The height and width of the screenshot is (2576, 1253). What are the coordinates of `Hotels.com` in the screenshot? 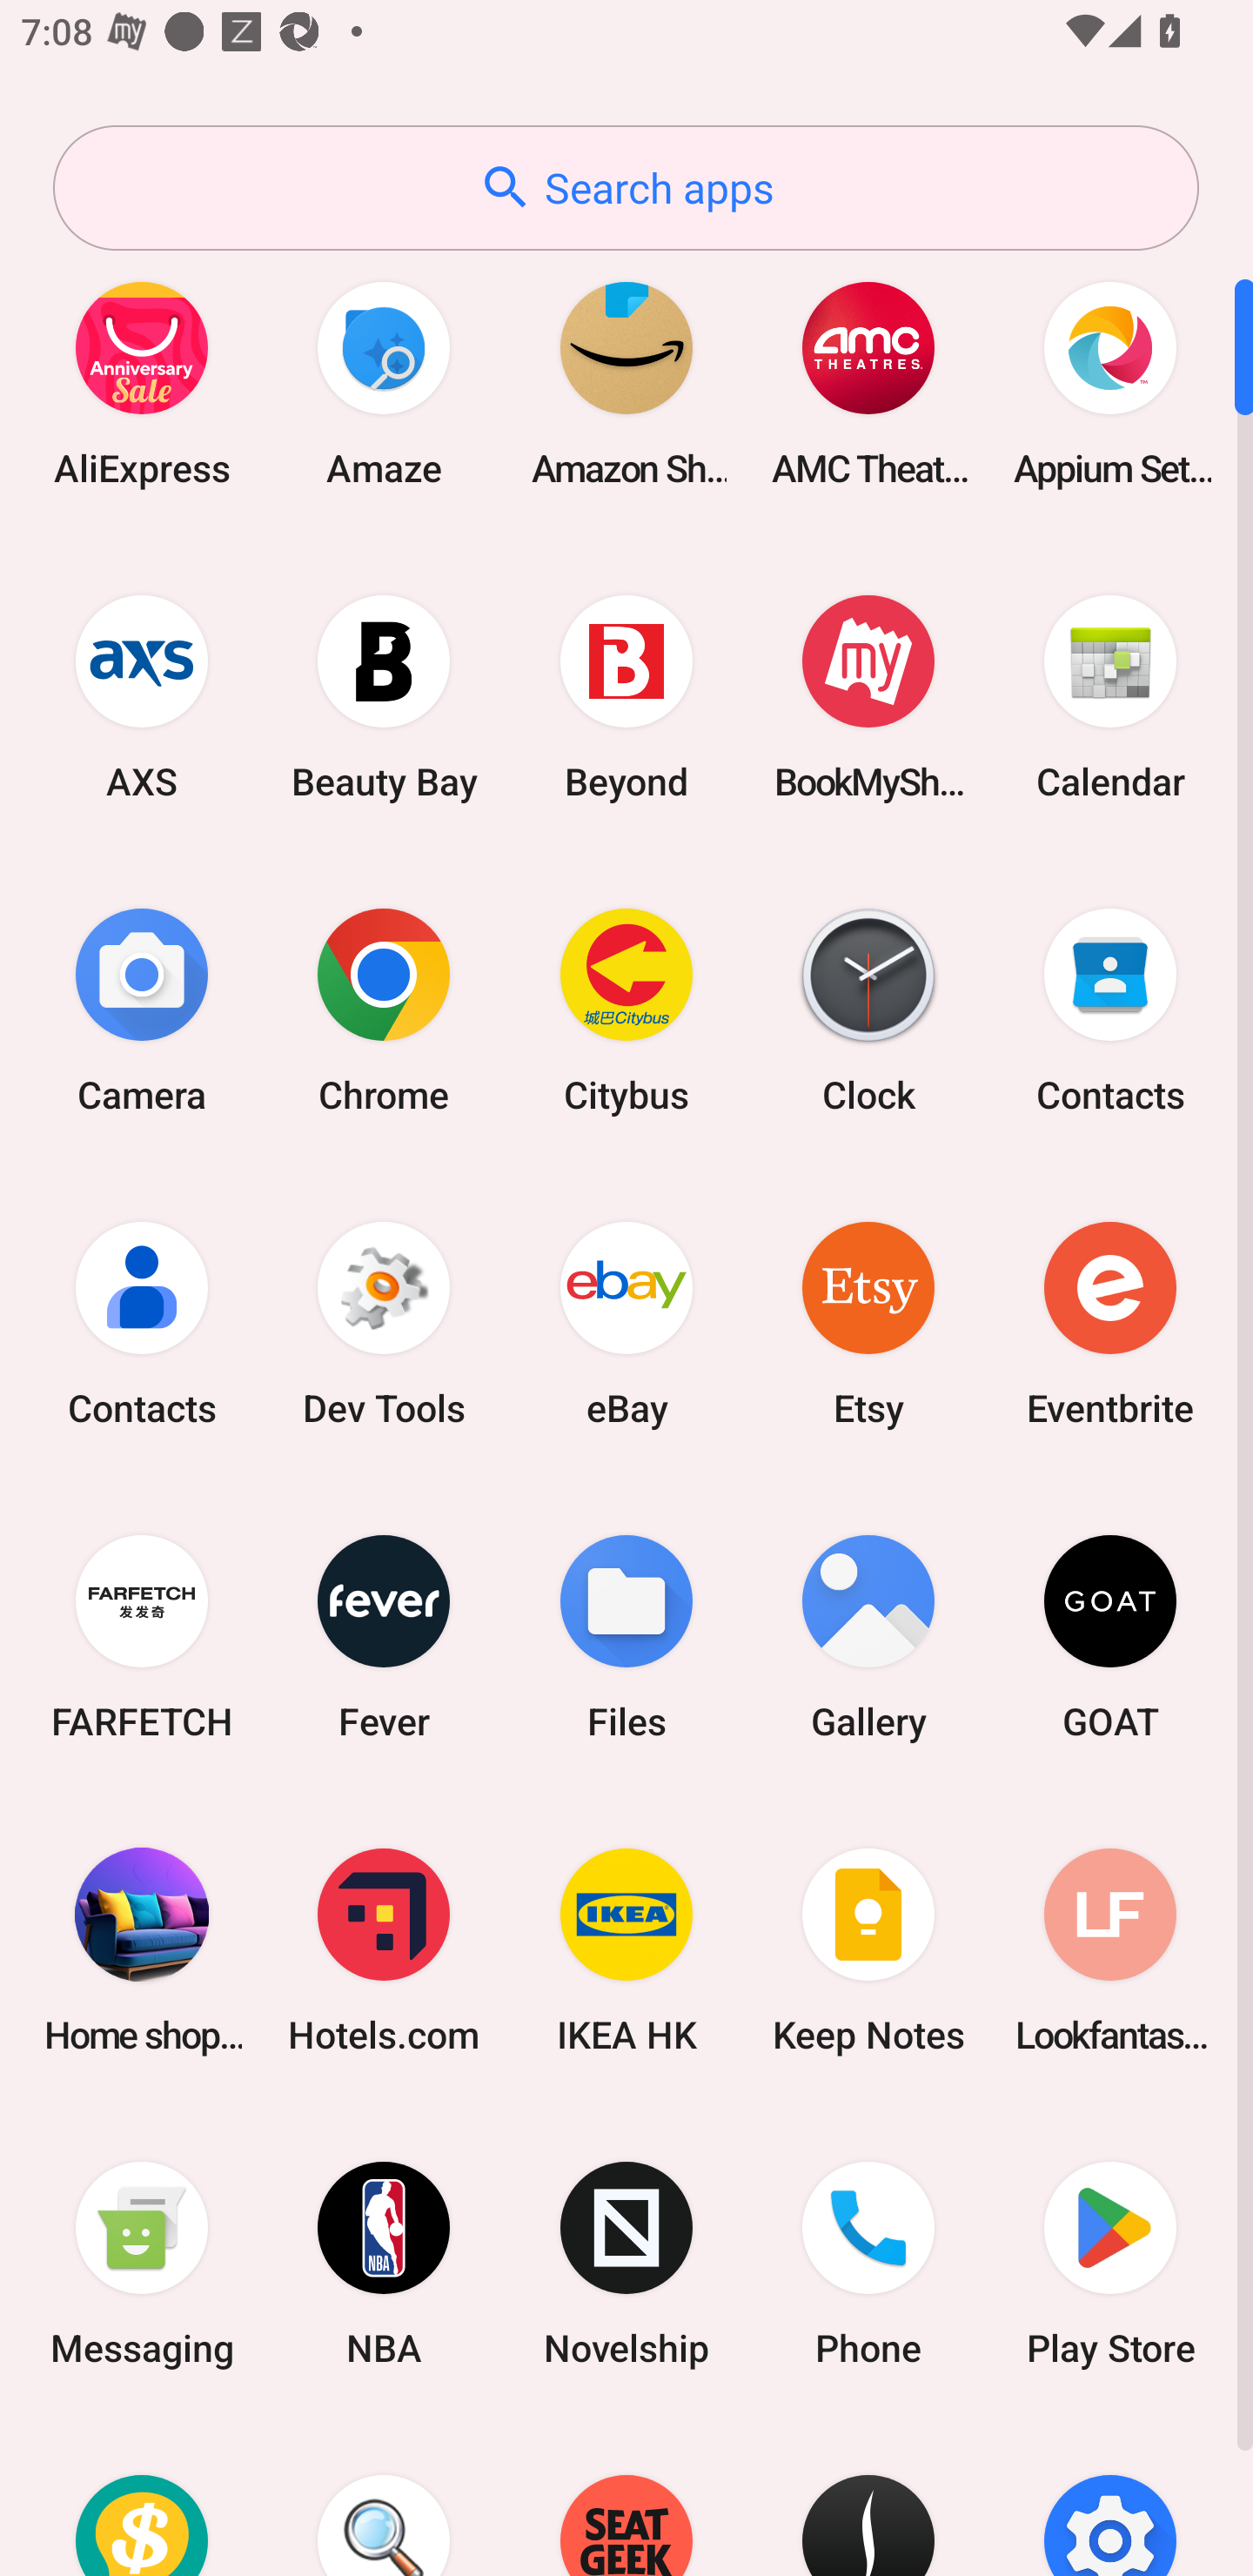 It's located at (384, 1949).